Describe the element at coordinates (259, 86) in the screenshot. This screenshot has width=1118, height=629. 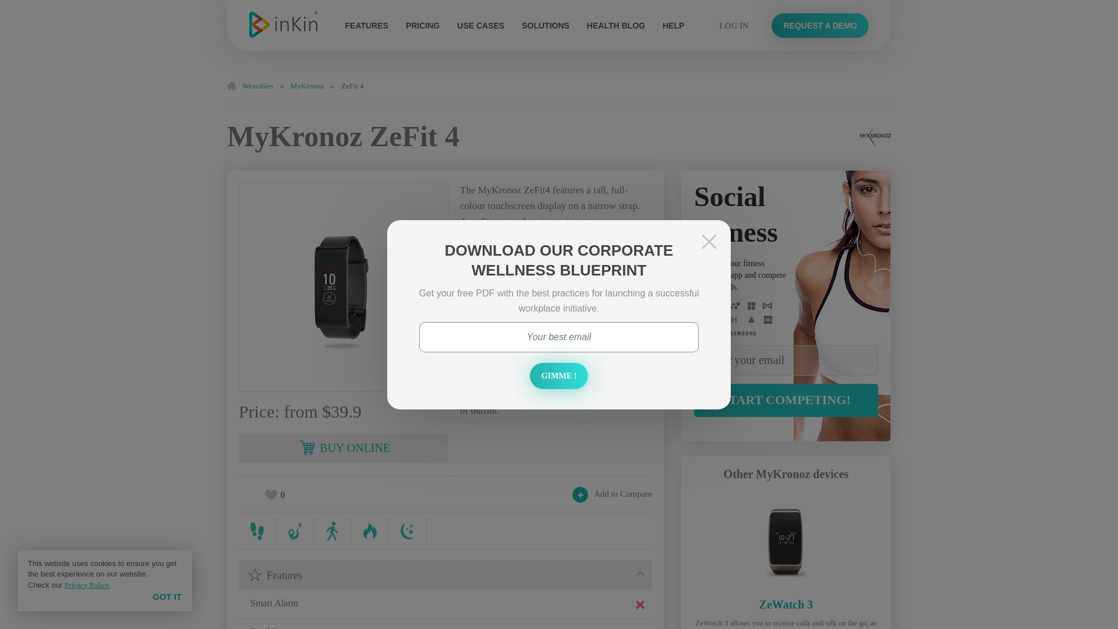
I see `Wearables` at that location.